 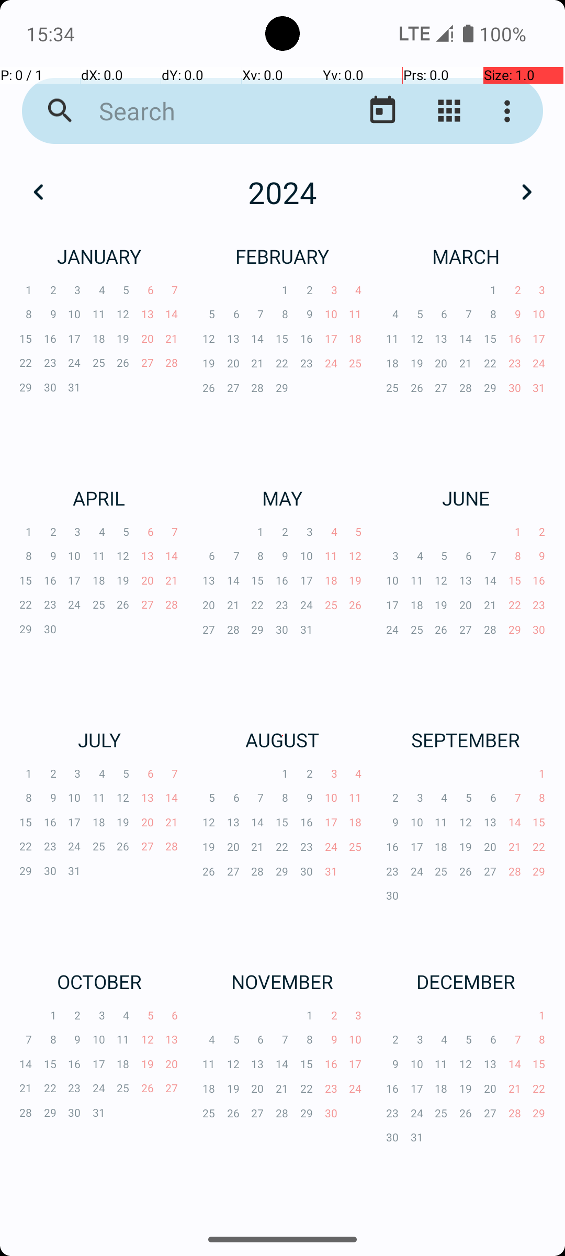 I want to click on DECEMBER, so click(x=466, y=982).